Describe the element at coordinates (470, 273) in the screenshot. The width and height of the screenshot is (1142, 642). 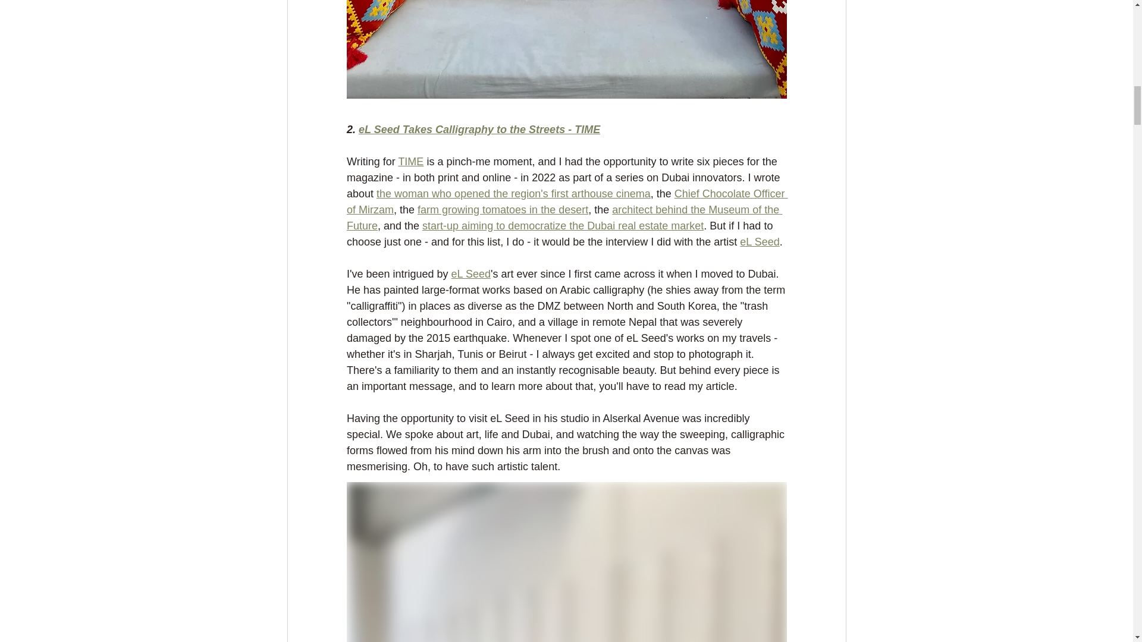
I see `eL Seed` at that location.